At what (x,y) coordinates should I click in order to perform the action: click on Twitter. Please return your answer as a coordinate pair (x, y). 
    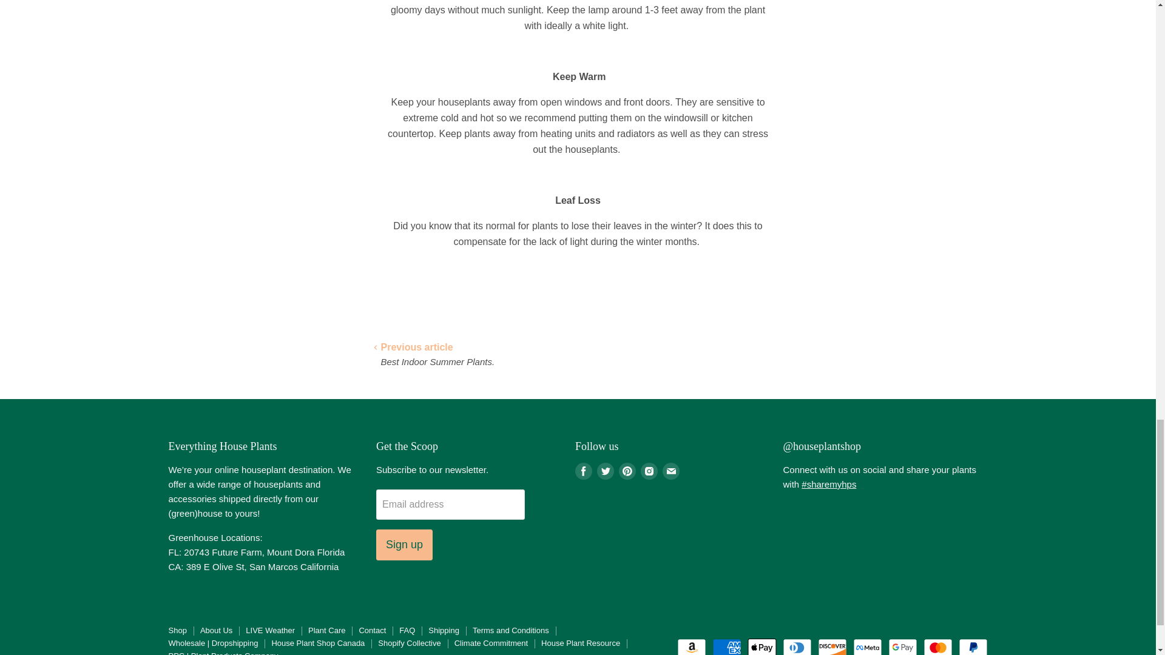
    Looking at the image, I should click on (605, 471).